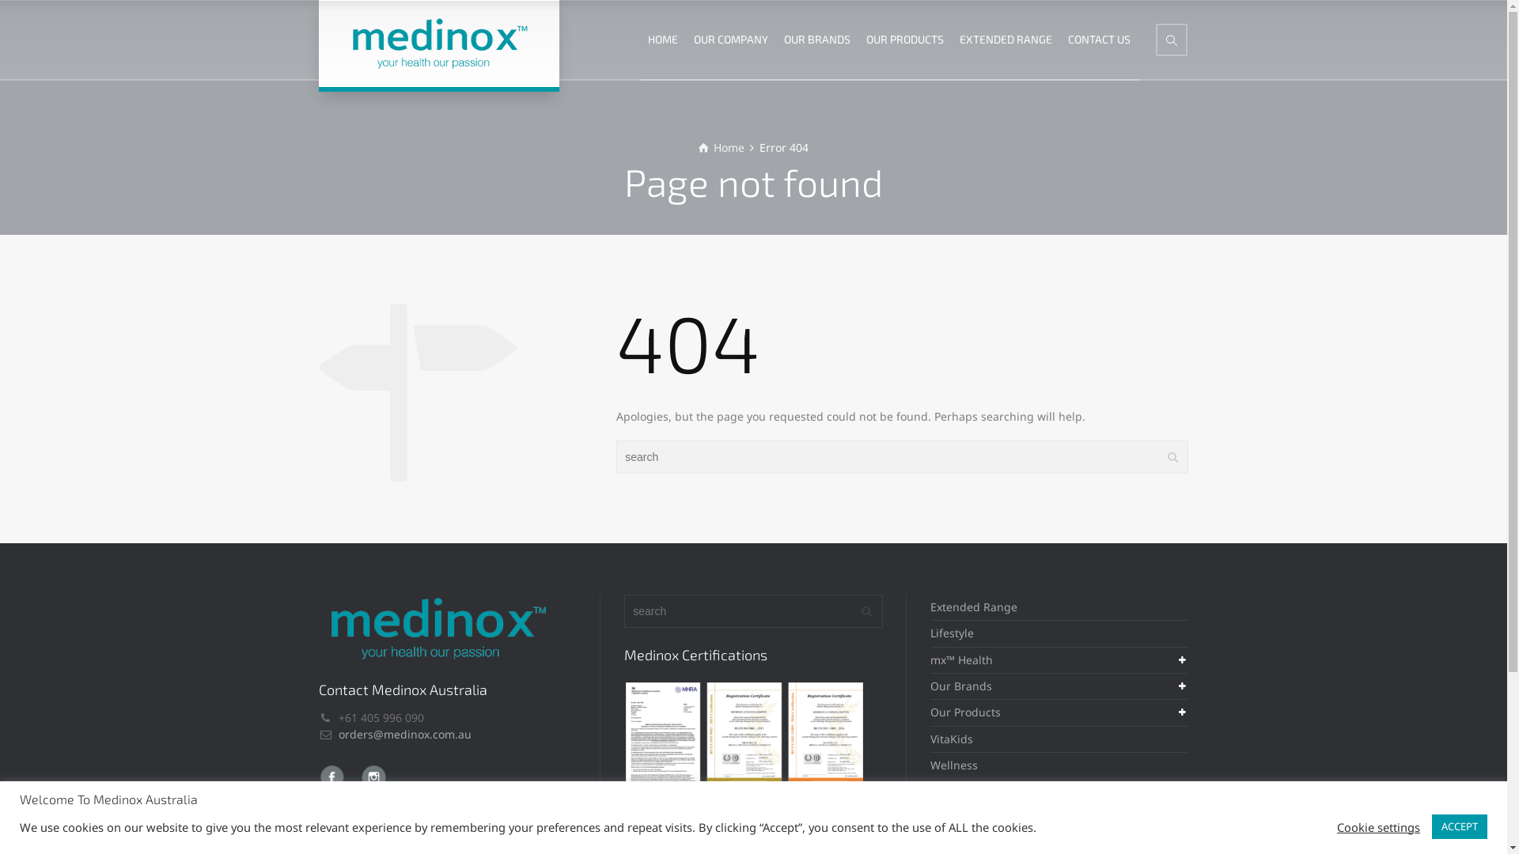 The height and width of the screenshot is (854, 1519). What do you see at coordinates (952, 739) in the screenshot?
I see `VitaKids` at bounding box center [952, 739].